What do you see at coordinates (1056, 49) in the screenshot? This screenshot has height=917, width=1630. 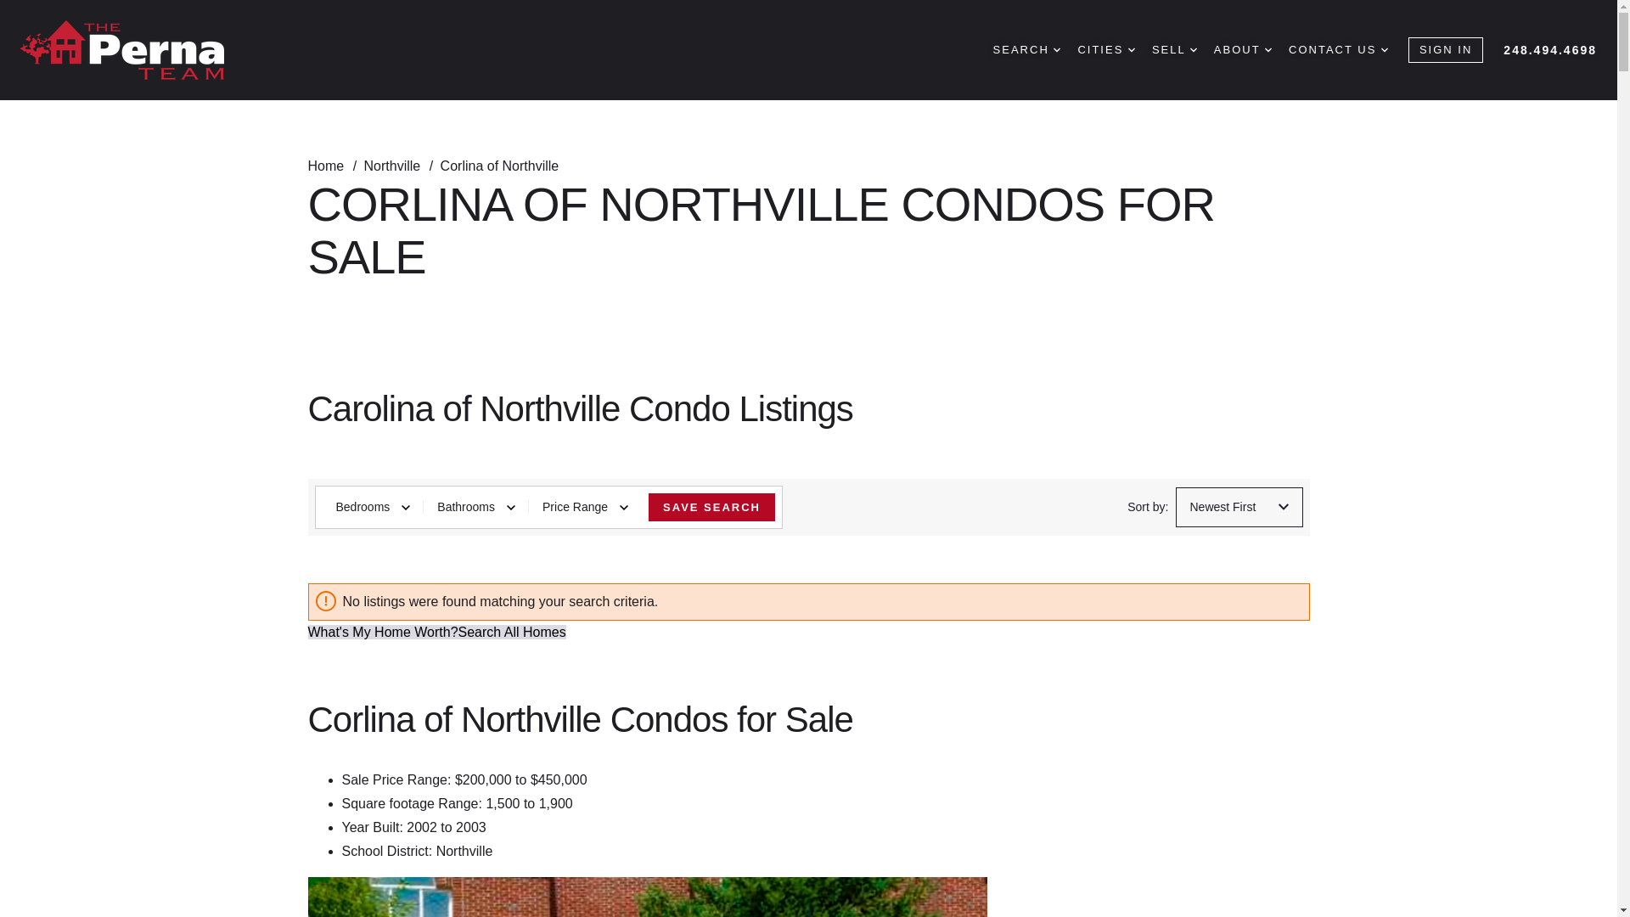 I see `DROPDOWN ARROW` at bounding box center [1056, 49].